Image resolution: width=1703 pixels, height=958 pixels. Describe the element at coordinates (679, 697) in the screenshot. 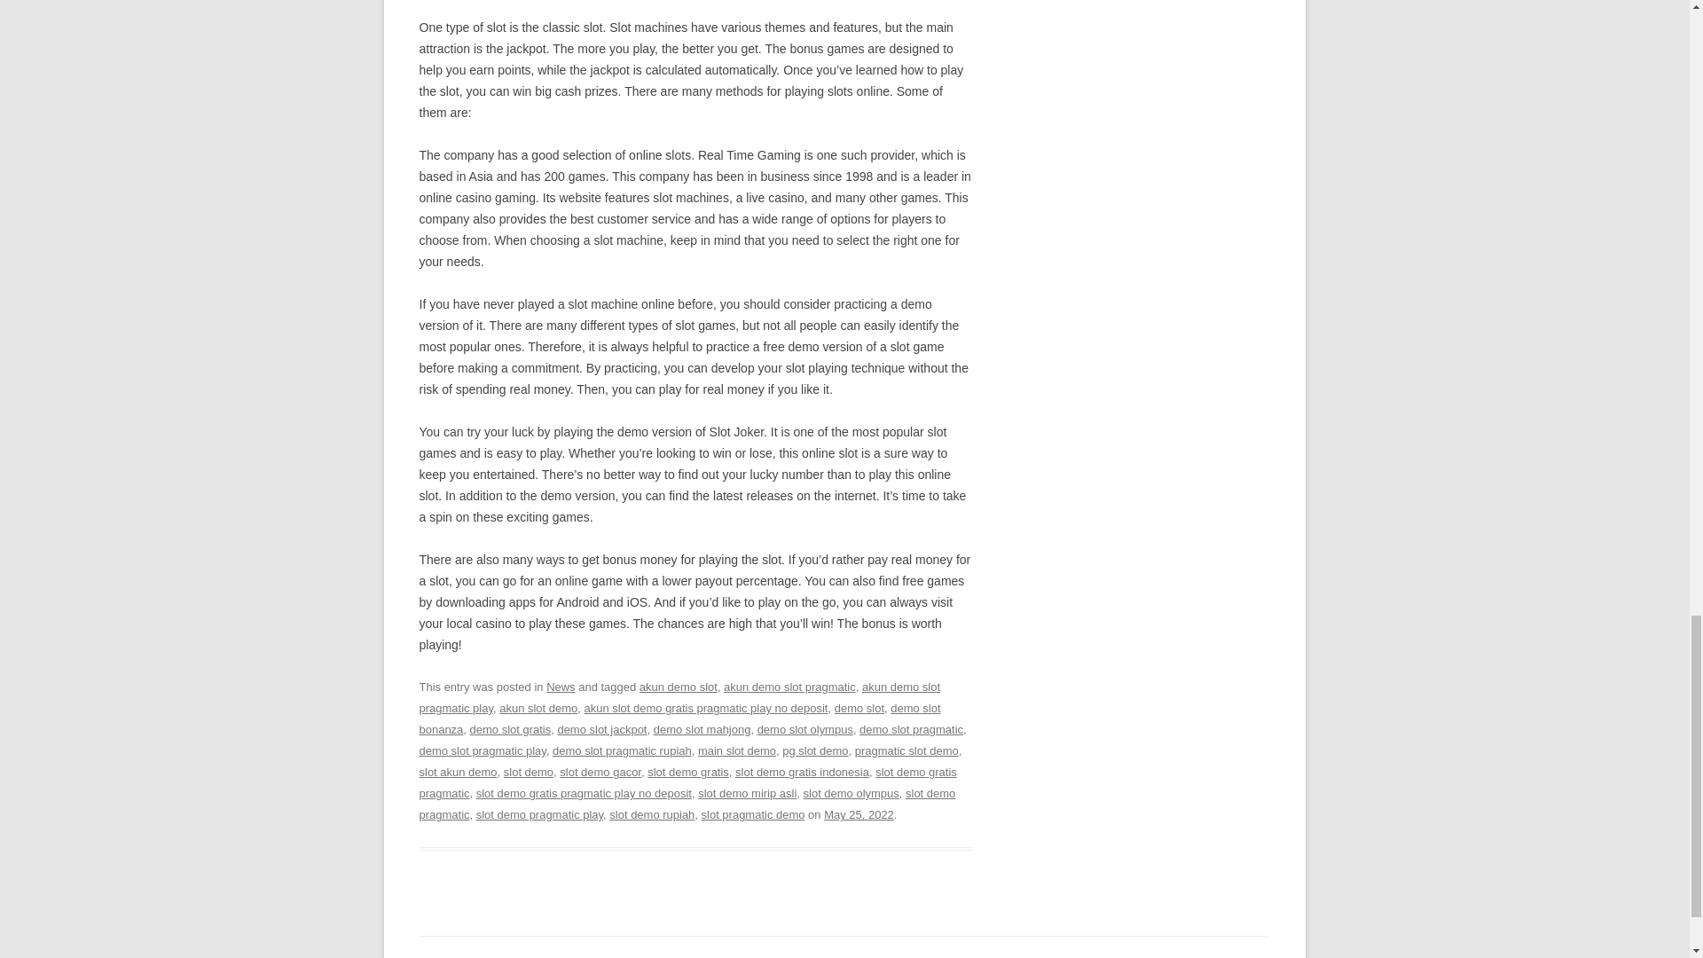

I see `akun demo slot pragmatic play` at that location.